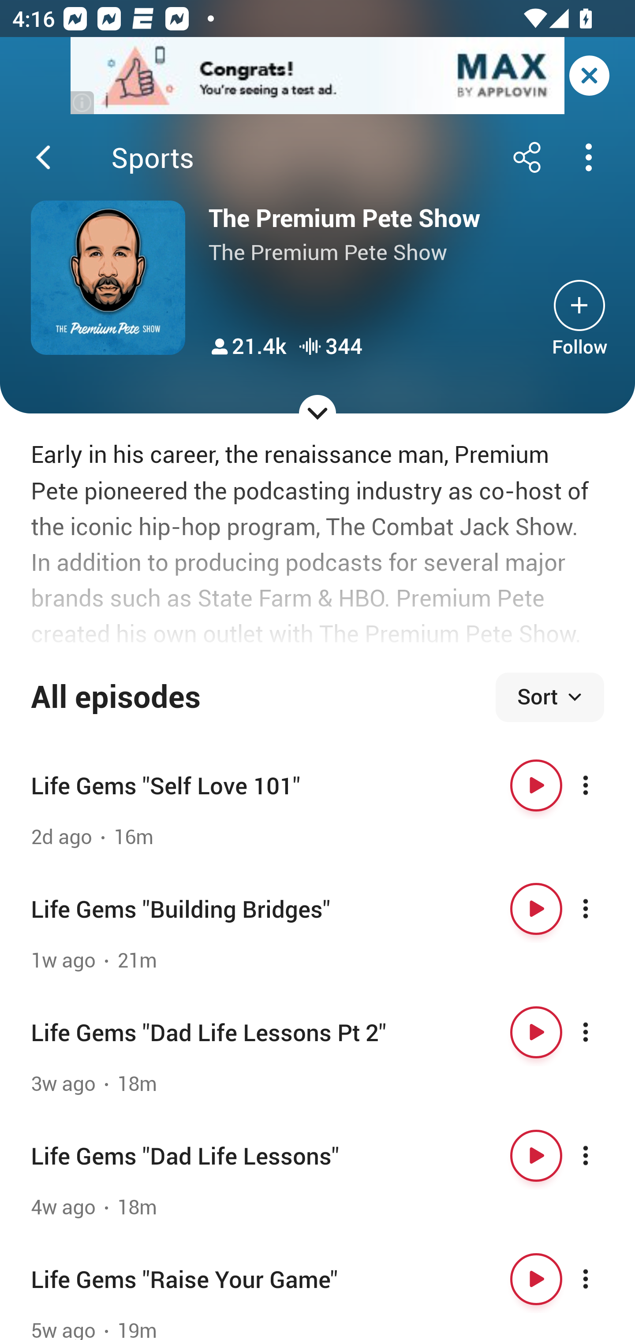  What do you see at coordinates (601, 1156) in the screenshot?
I see `More options` at bounding box center [601, 1156].